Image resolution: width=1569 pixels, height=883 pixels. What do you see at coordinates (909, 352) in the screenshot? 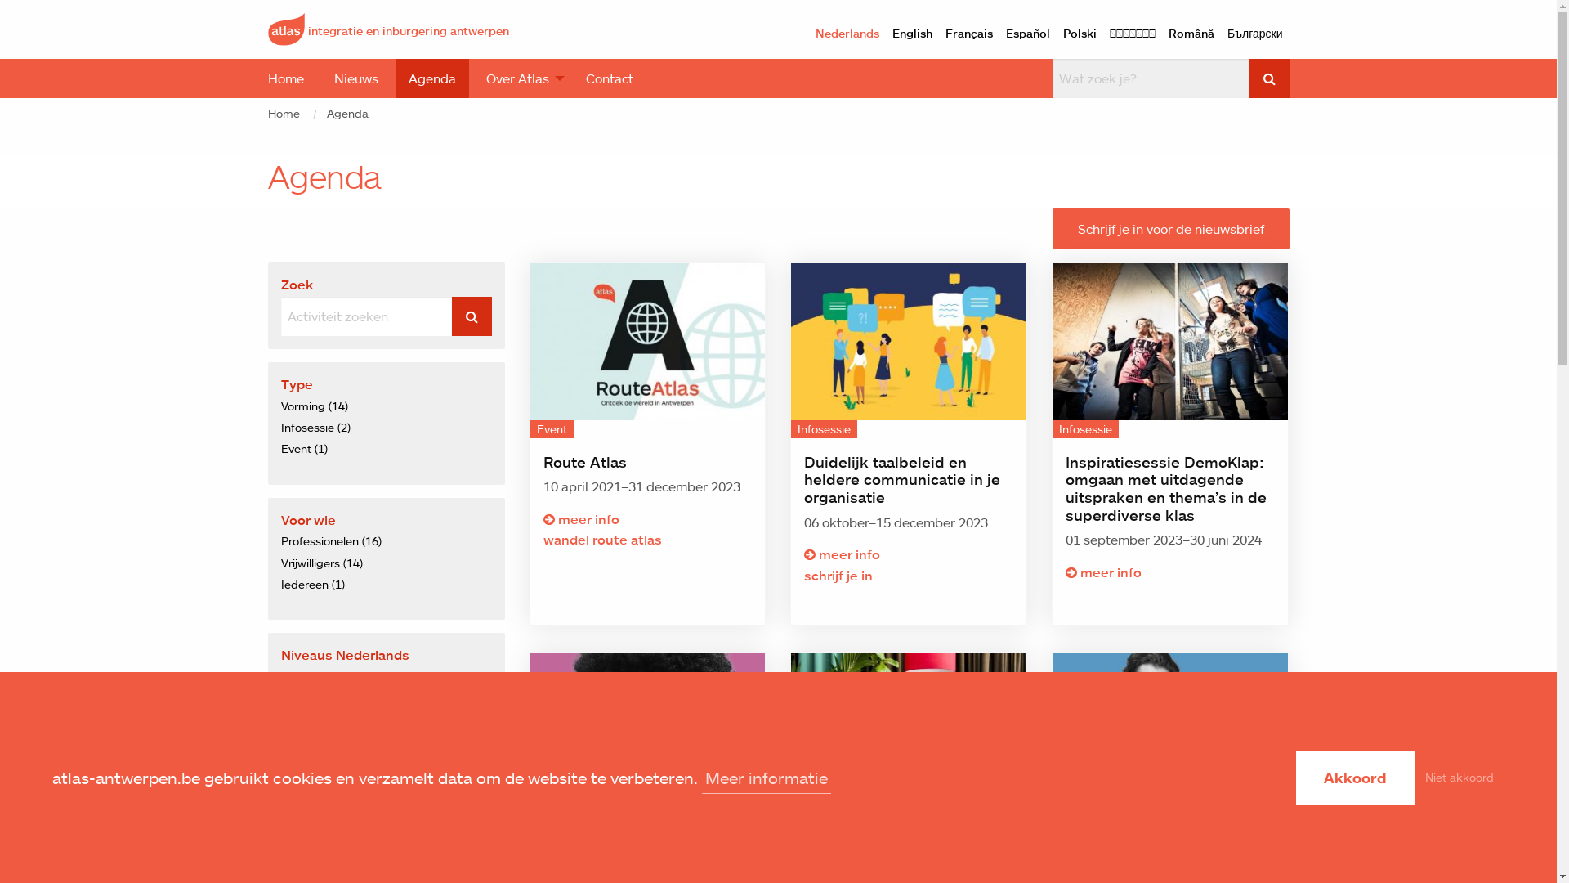
I see `Infosessie` at bounding box center [909, 352].